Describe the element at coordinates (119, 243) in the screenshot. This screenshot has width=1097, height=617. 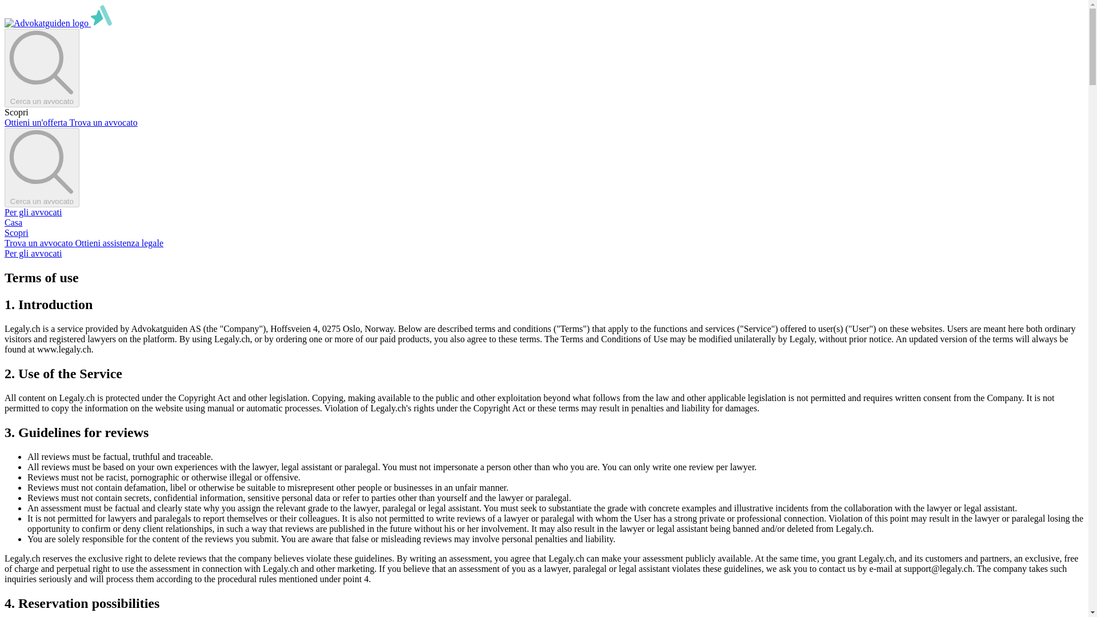
I see `Ottieni assistenza legale` at that location.